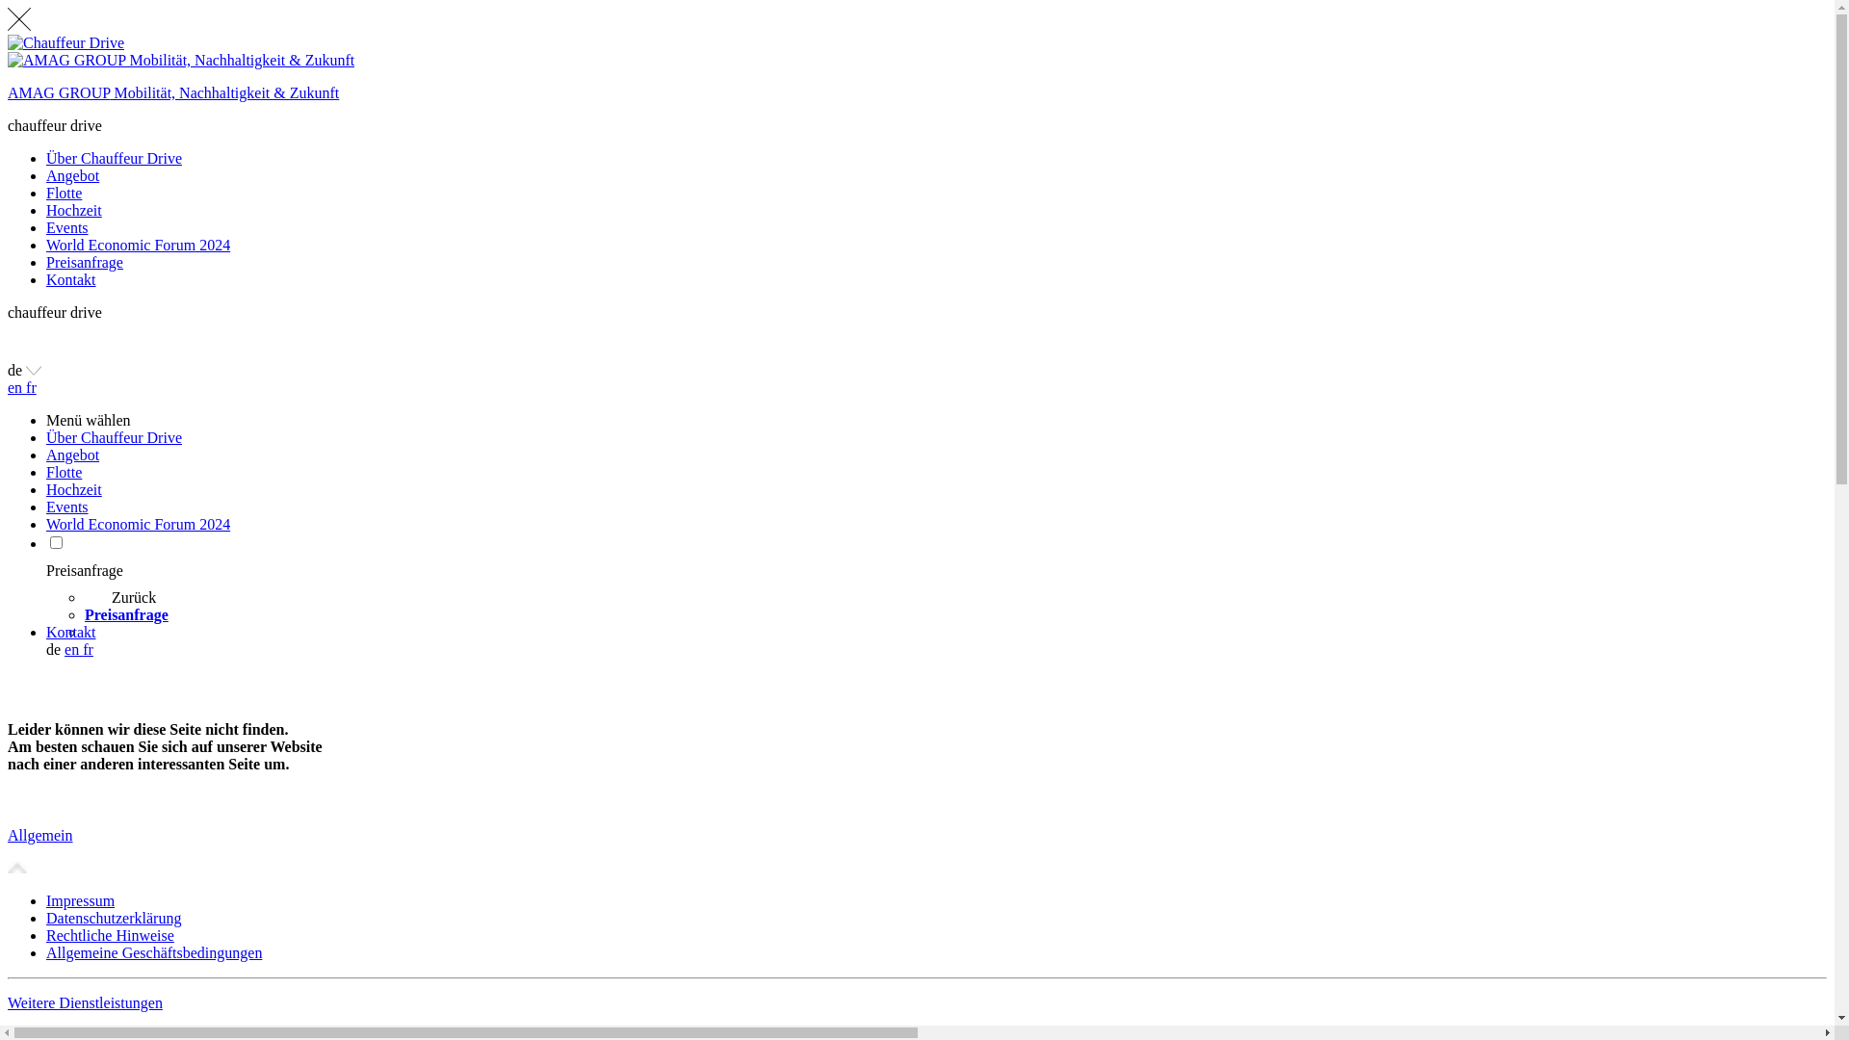 Image resolution: width=1849 pixels, height=1040 pixels. What do you see at coordinates (71, 279) in the screenshot?
I see `Kontakt` at bounding box center [71, 279].